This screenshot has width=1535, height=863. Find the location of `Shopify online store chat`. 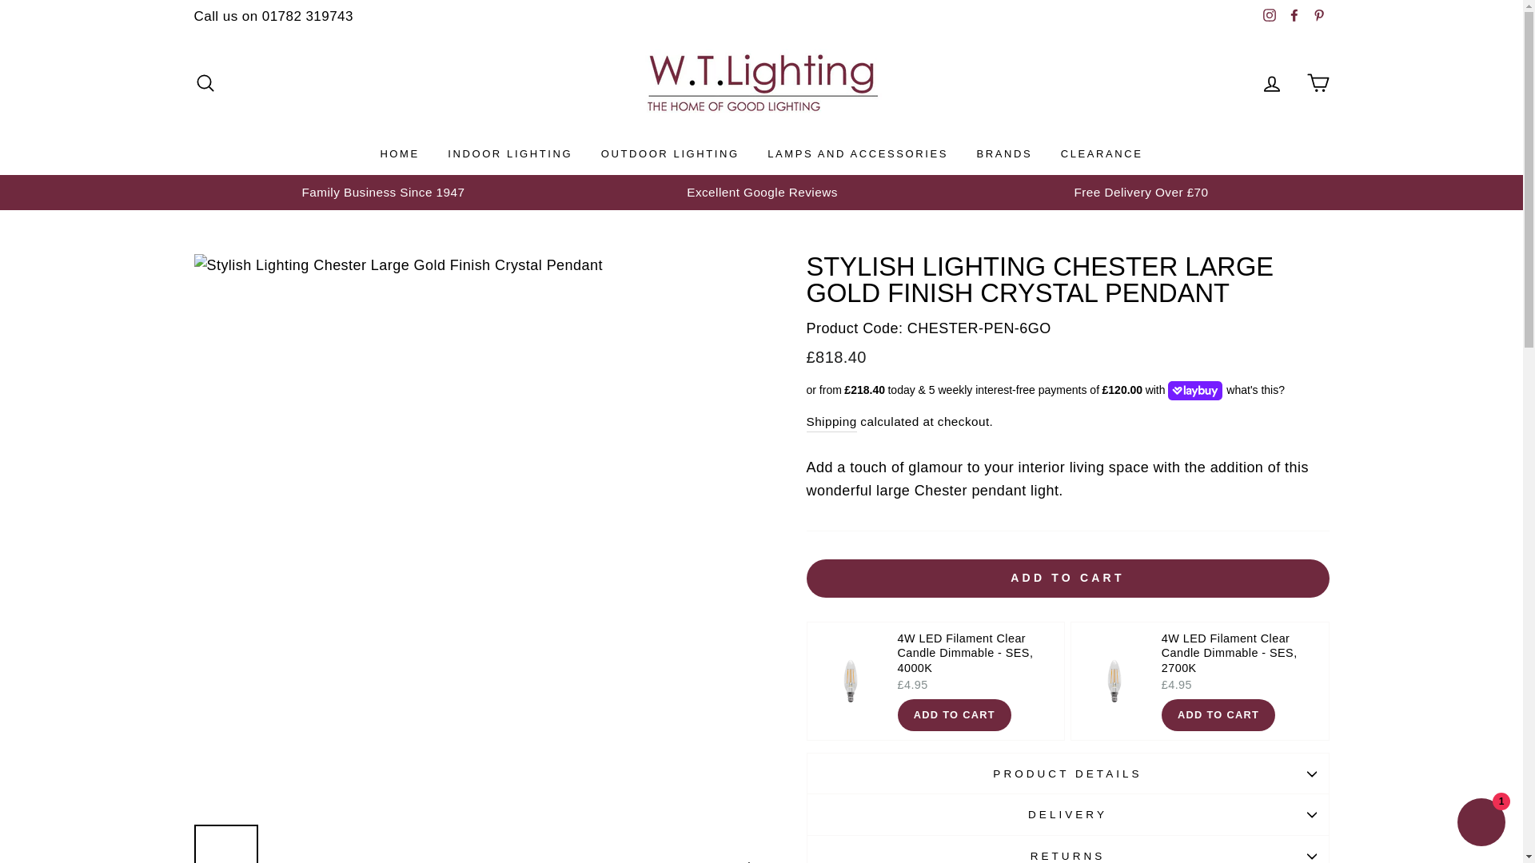

Shopify online store chat is located at coordinates (1481, 824).